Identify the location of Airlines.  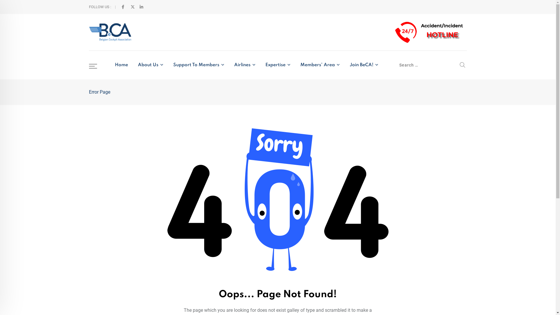
(245, 65).